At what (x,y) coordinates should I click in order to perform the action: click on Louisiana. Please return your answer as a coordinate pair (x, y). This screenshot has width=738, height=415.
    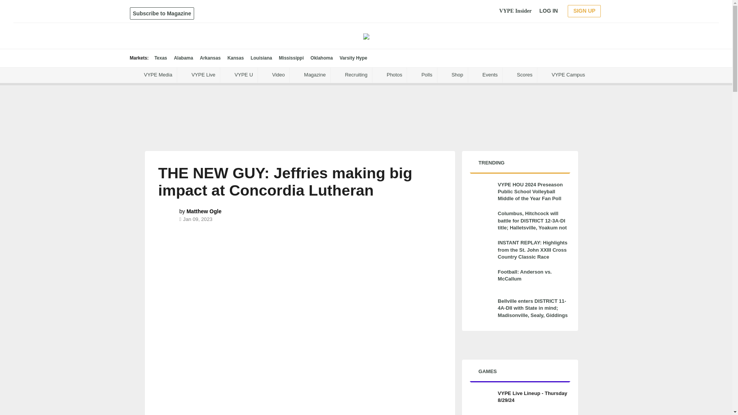
    Looking at the image, I should click on (261, 58).